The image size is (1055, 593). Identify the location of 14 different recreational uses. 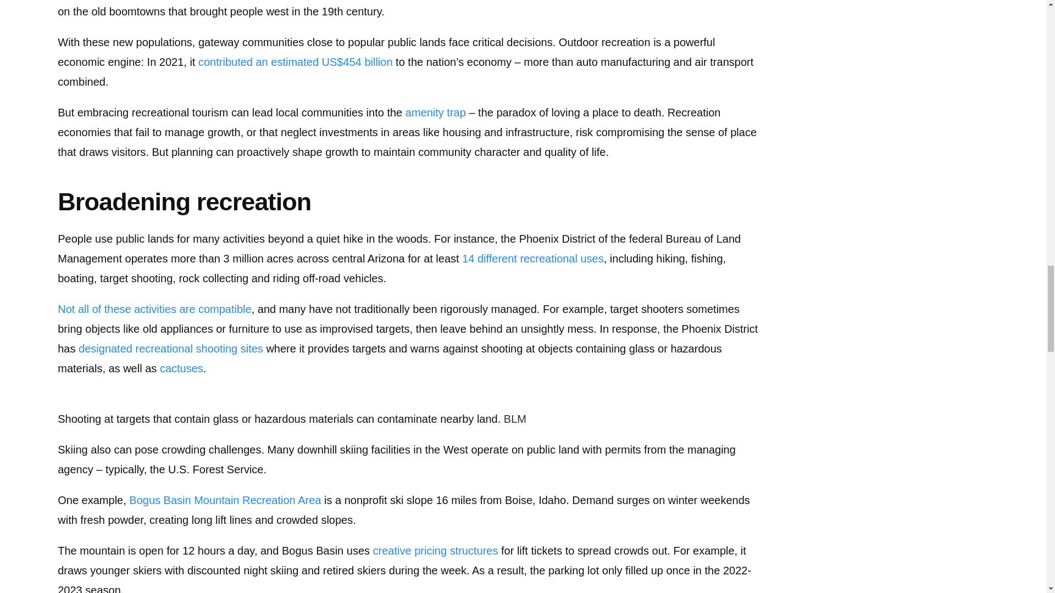
(532, 258).